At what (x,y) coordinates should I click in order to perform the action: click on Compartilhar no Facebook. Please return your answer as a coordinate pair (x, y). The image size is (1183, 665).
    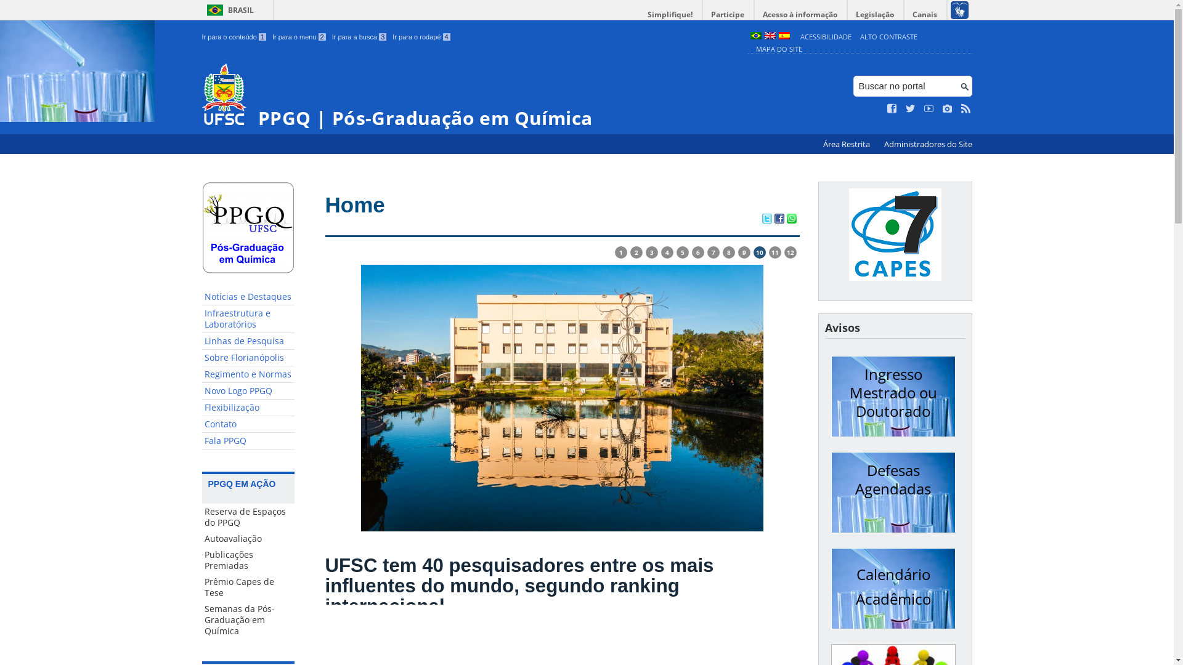
    Looking at the image, I should click on (779, 220).